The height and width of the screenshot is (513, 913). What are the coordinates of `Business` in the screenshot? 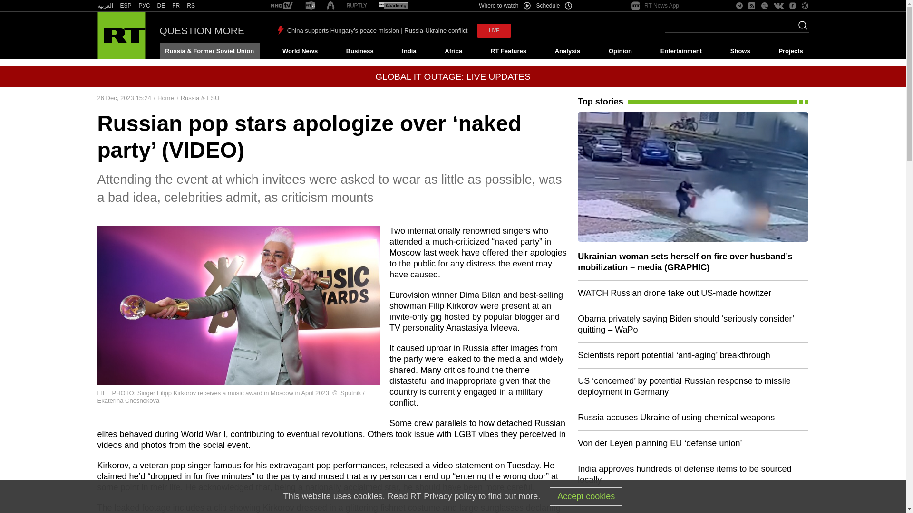 It's located at (359, 51).